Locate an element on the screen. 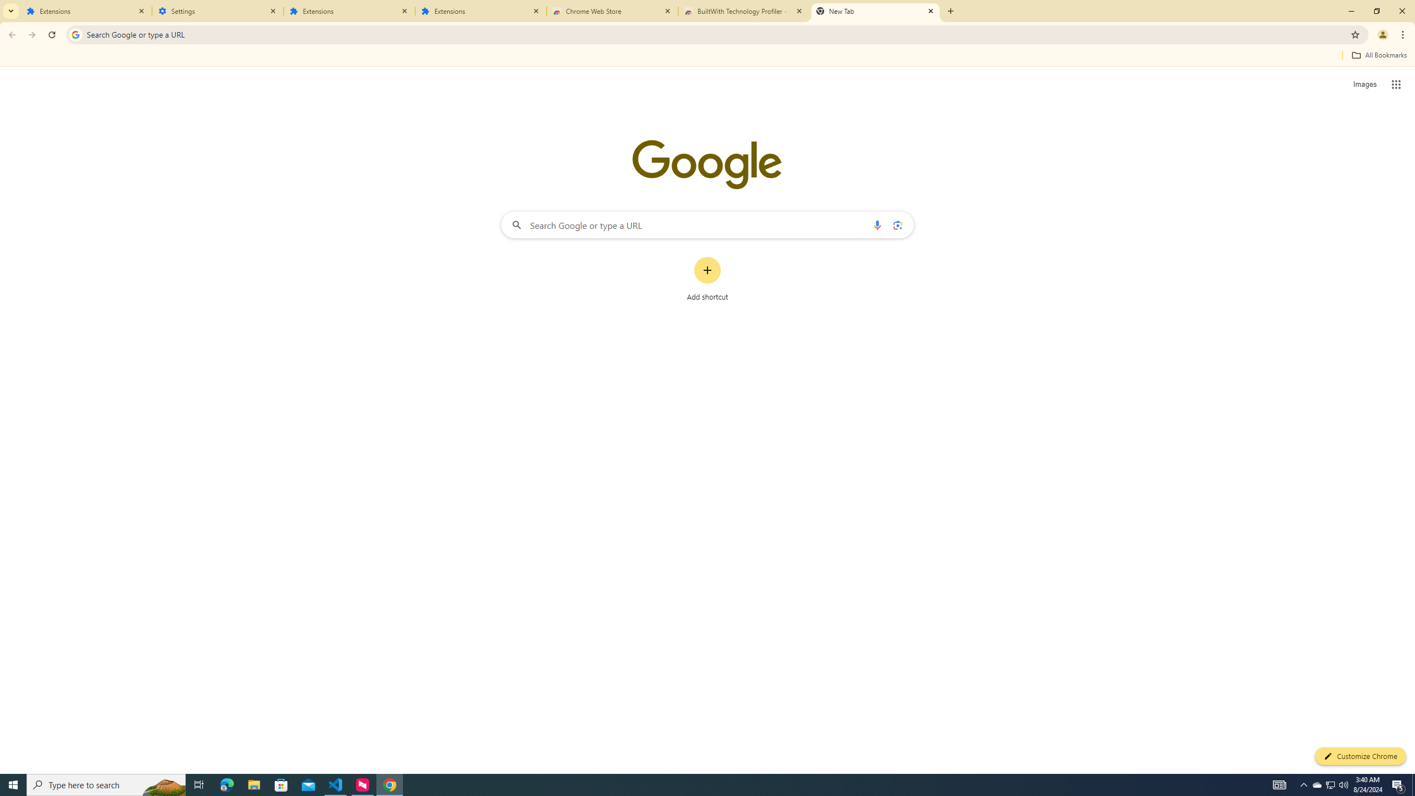 This screenshot has width=1415, height=796. BuiltWith Technology Profiler - Chrome Web Store is located at coordinates (744, 11).